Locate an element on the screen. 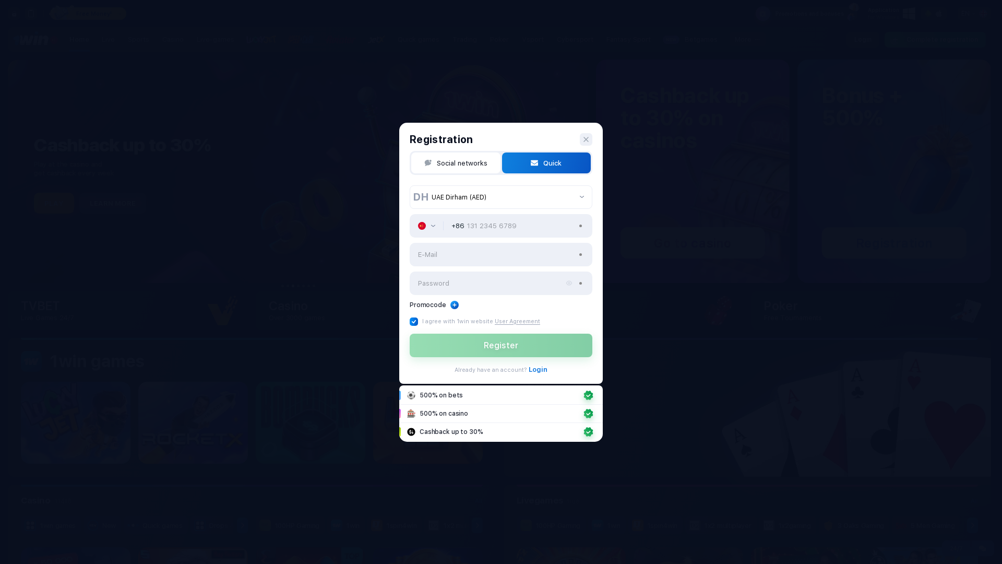  Home is located at coordinates (79, 40).